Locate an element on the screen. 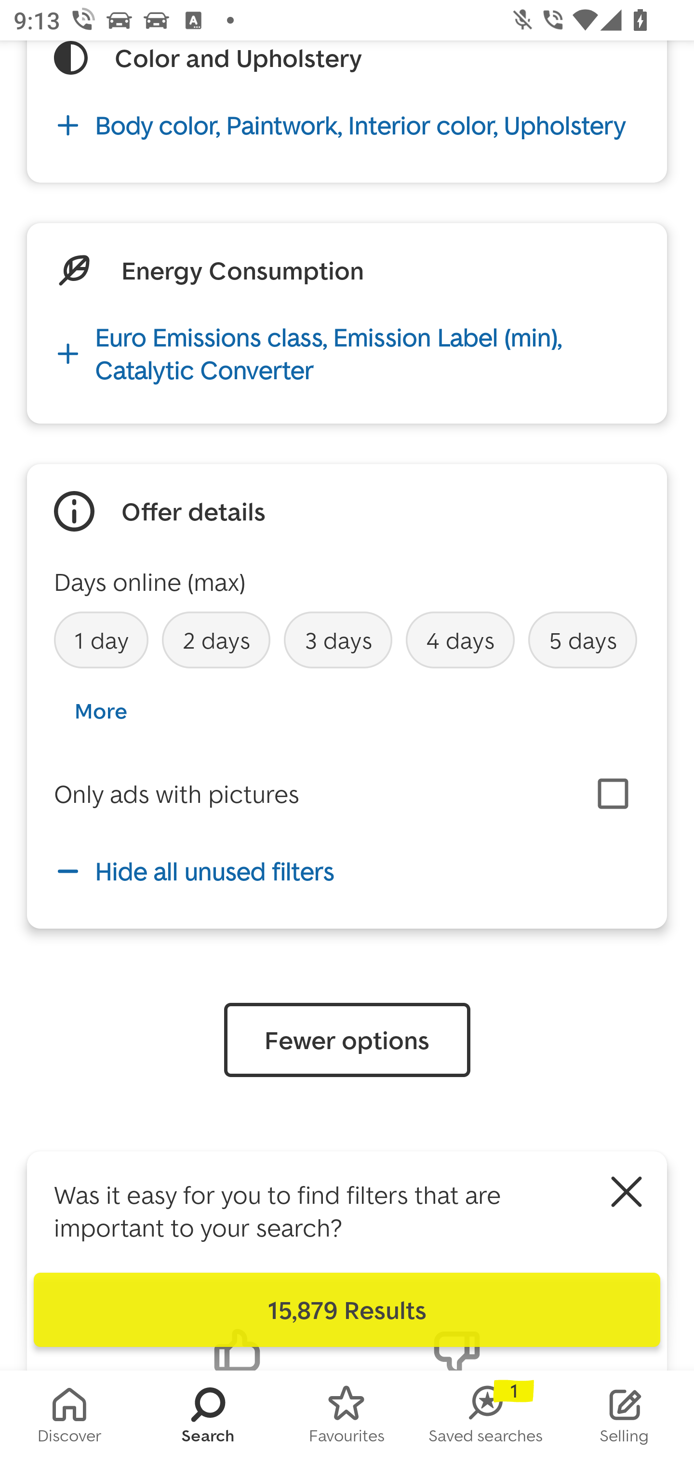 Image resolution: width=694 pixels, height=1465 pixels. 4 days is located at coordinates (460, 639).